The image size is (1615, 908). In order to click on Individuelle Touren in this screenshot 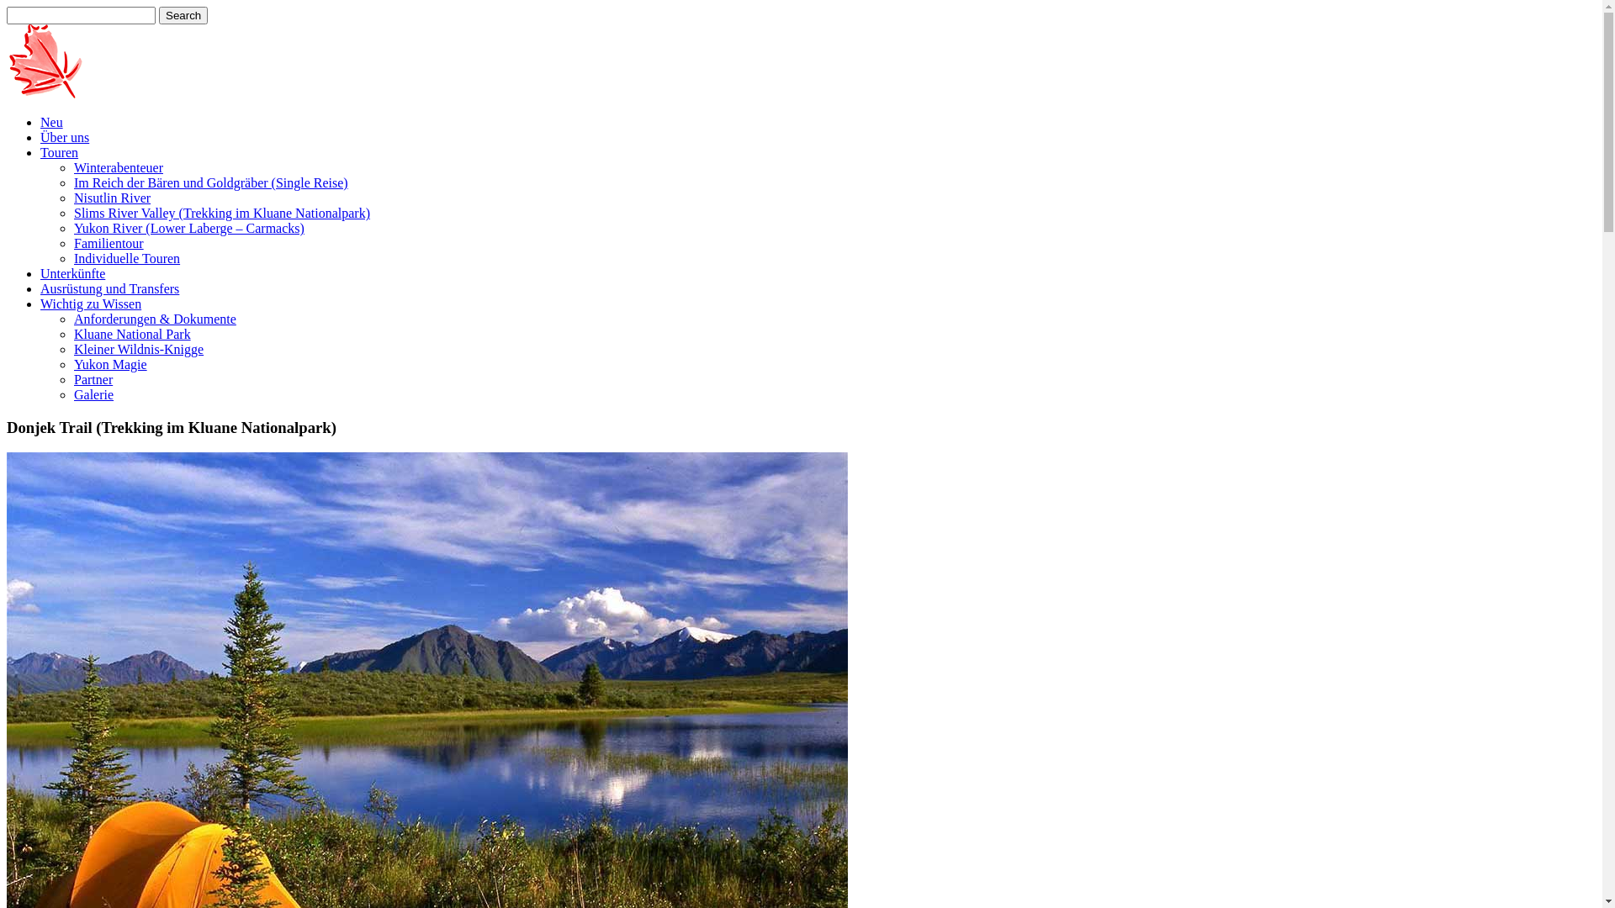, I will do `click(127, 259)`.